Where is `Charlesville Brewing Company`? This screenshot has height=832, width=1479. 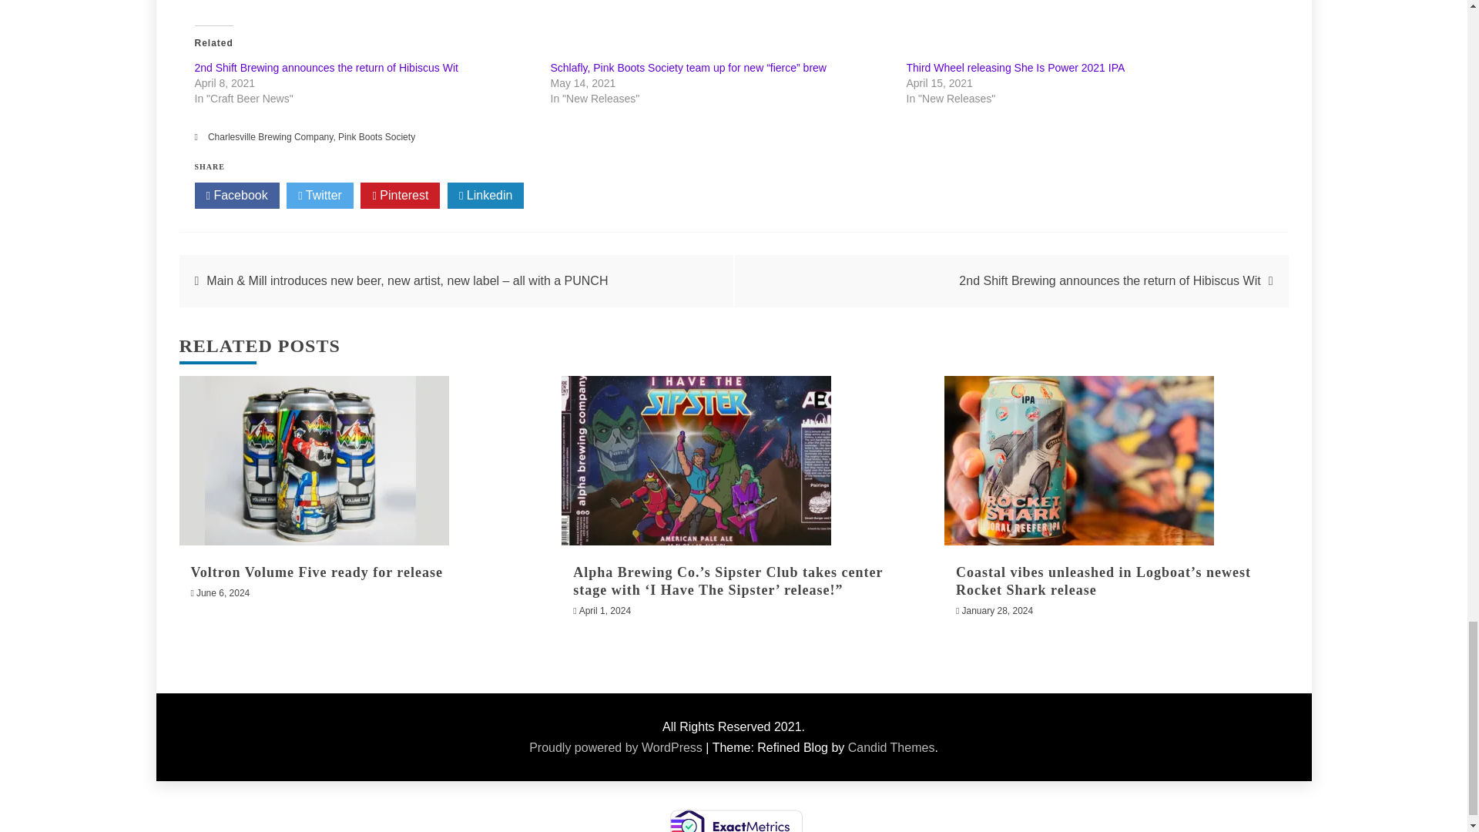 Charlesville Brewing Company is located at coordinates (271, 136).